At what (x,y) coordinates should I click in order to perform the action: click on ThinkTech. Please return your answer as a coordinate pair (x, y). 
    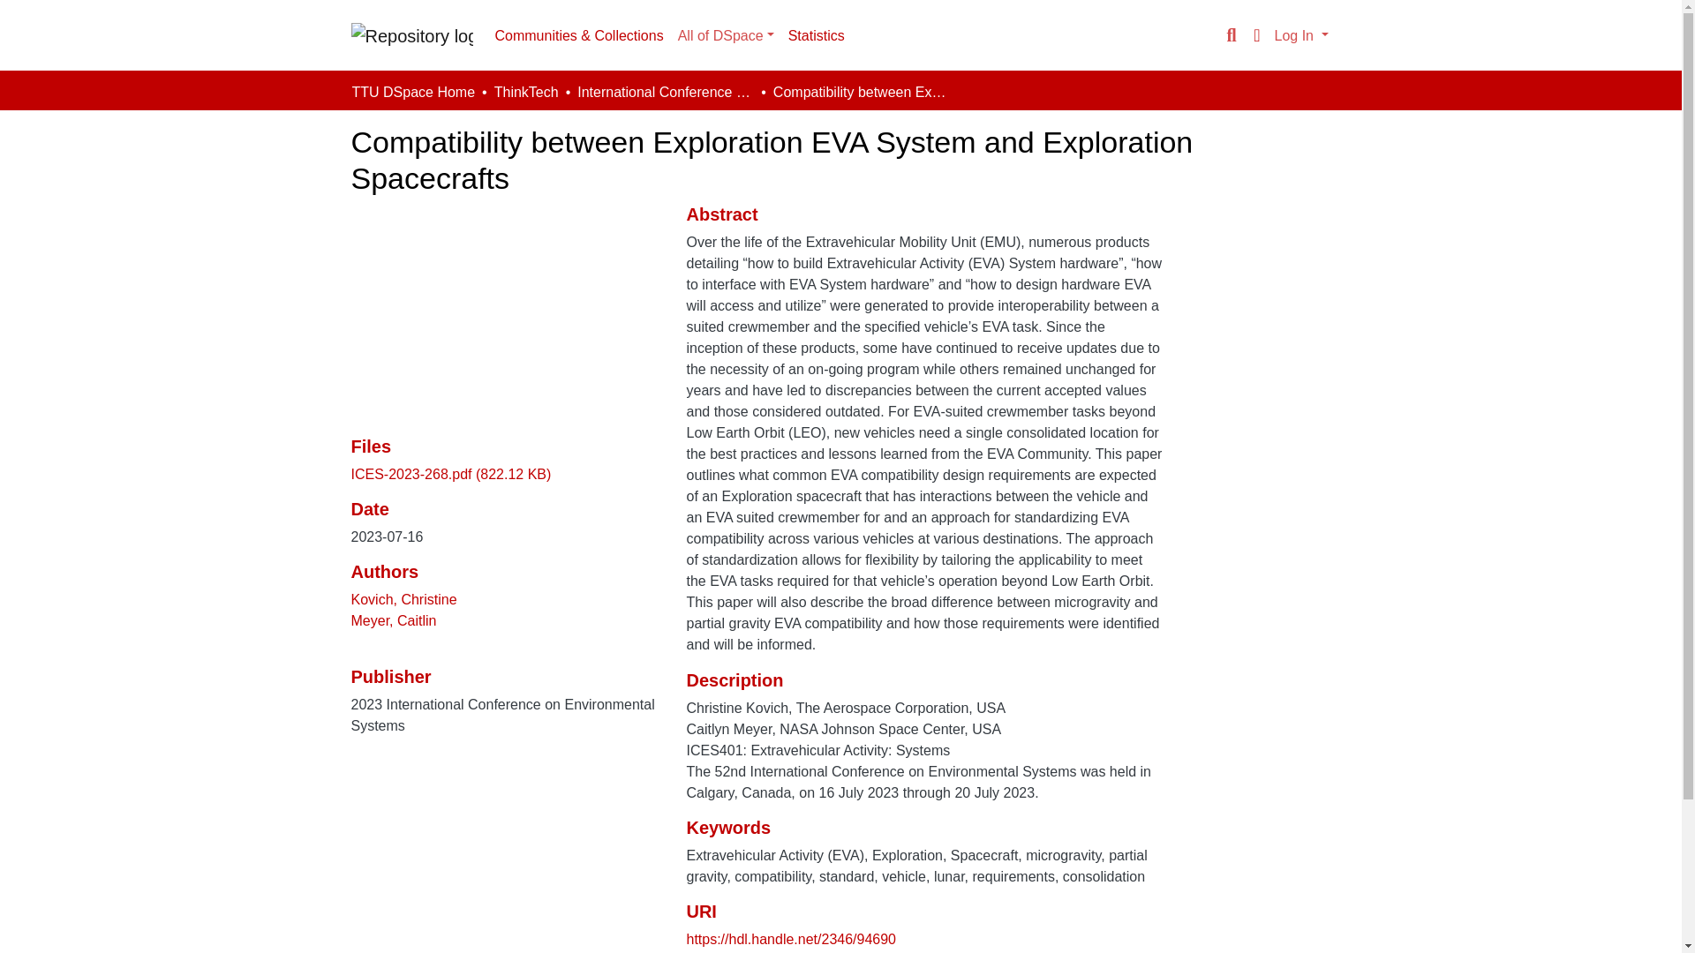
    Looking at the image, I should click on (526, 92).